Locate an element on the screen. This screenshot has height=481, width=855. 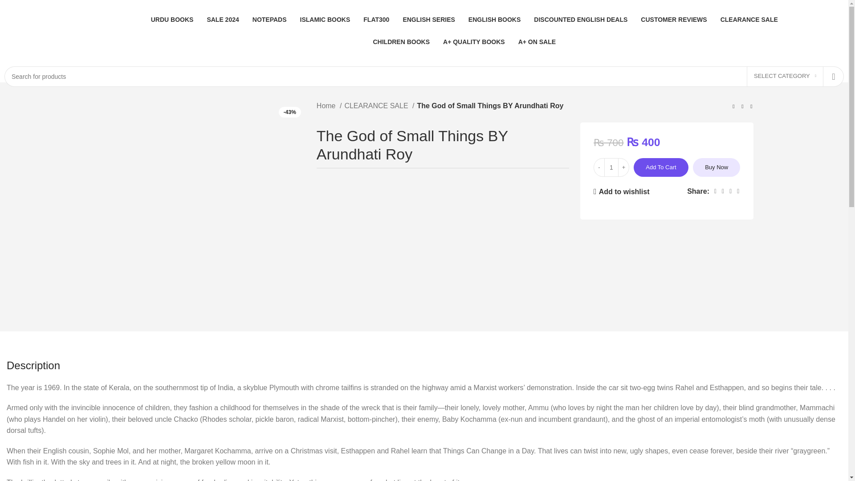
ENGLISH SERIES is located at coordinates (428, 20).